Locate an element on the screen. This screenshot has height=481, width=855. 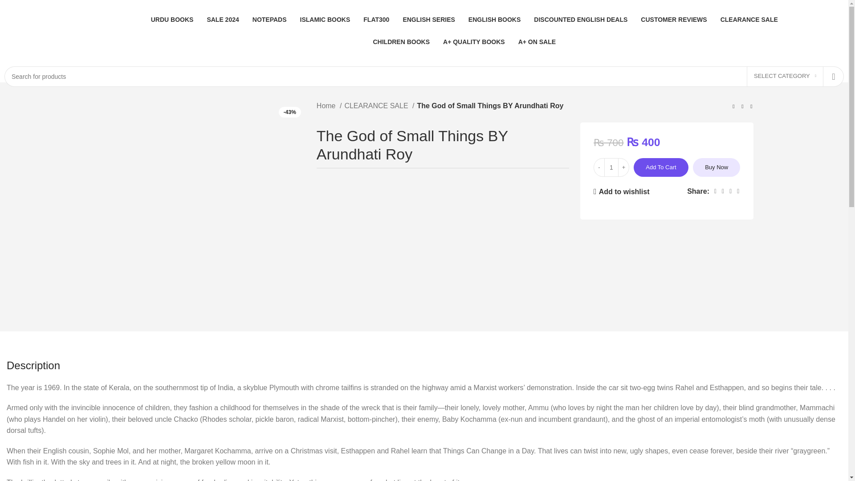
ENGLISH SERIES is located at coordinates (428, 20).